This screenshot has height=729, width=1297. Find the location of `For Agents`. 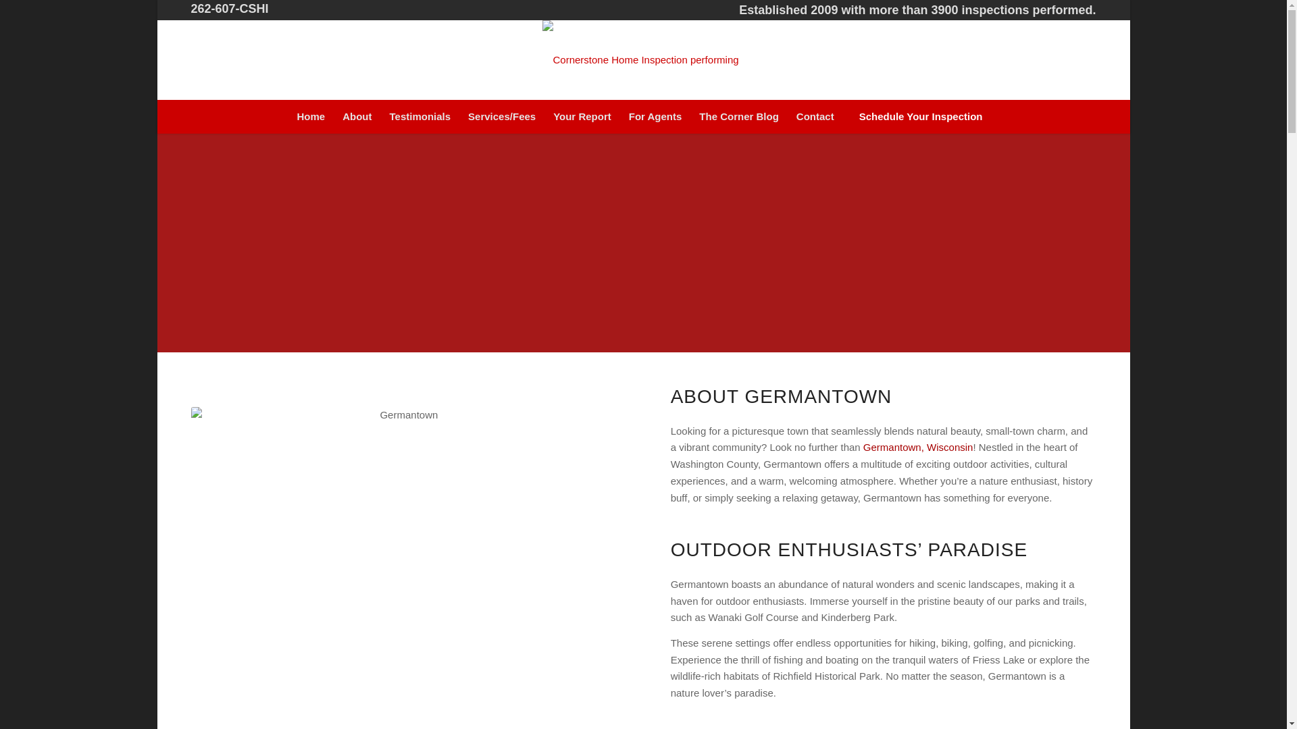

For Agents is located at coordinates (655, 116).